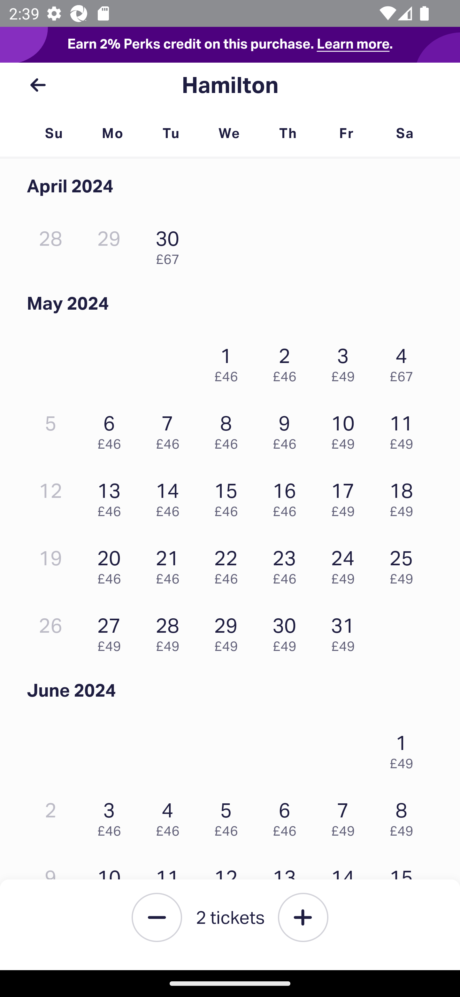 This screenshot has width=460, height=997. Describe the element at coordinates (404, 749) in the screenshot. I see `1 £49` at that location.